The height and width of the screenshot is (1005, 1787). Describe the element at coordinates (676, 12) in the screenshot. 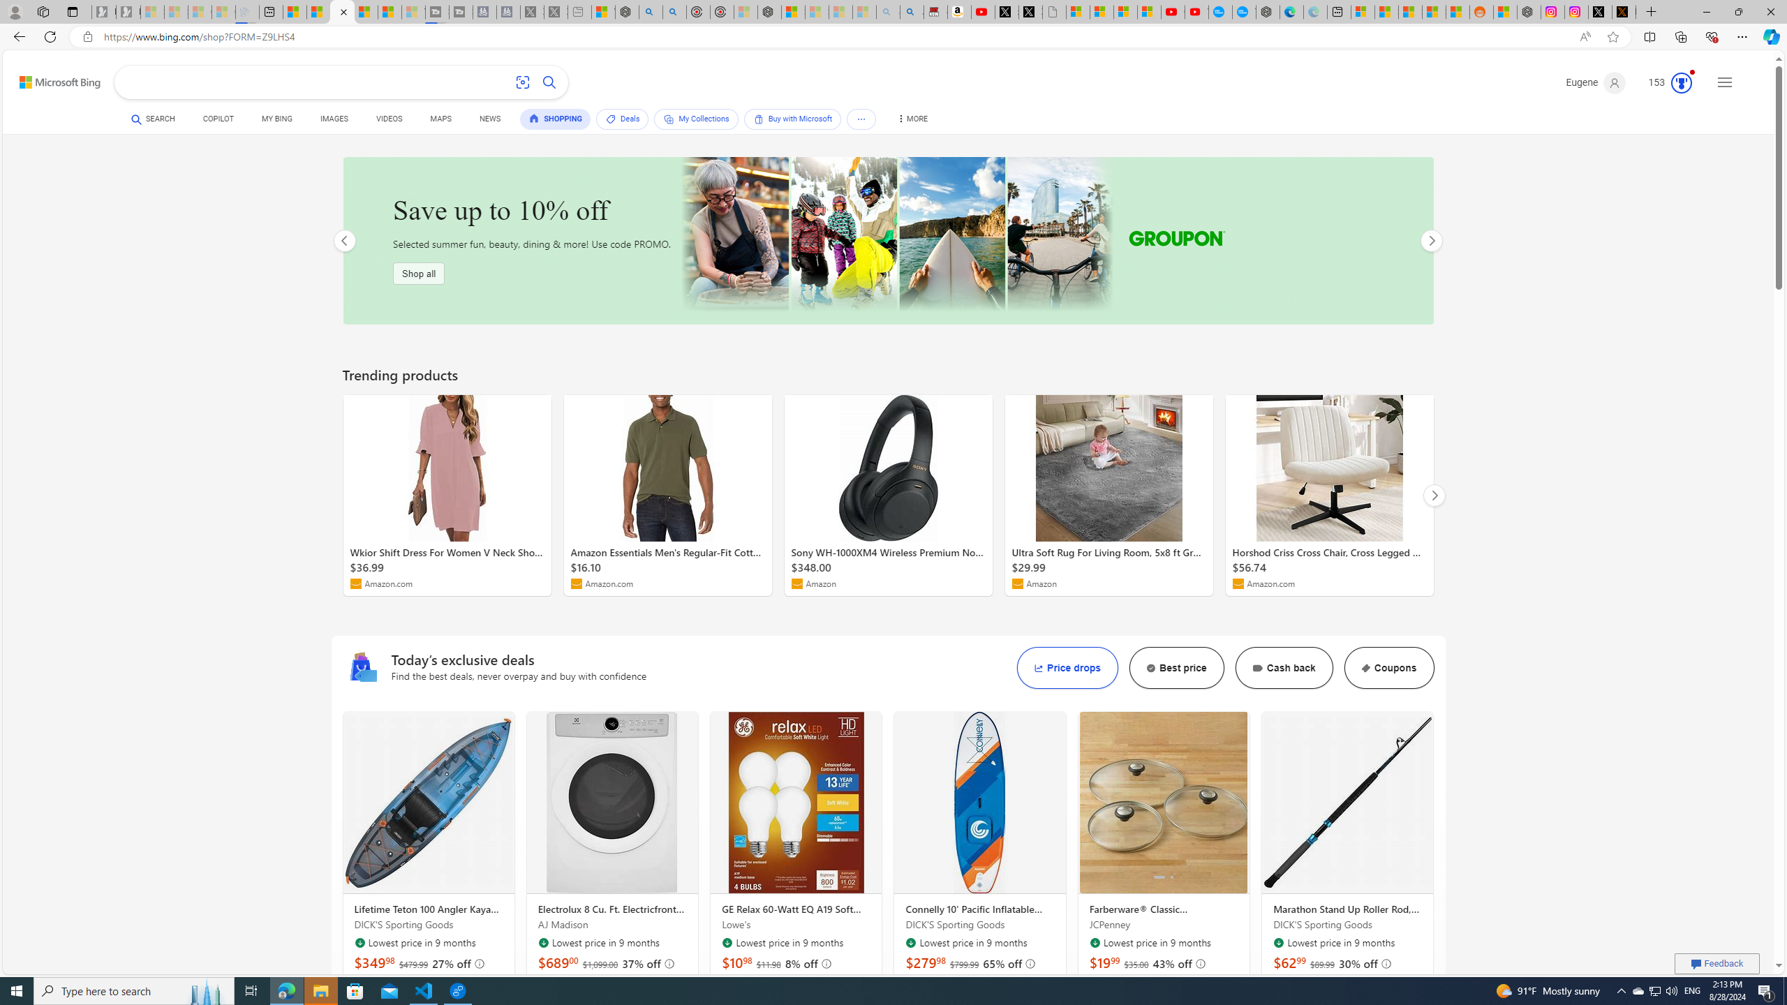

I see `poe ++ standard - Search` at that location.